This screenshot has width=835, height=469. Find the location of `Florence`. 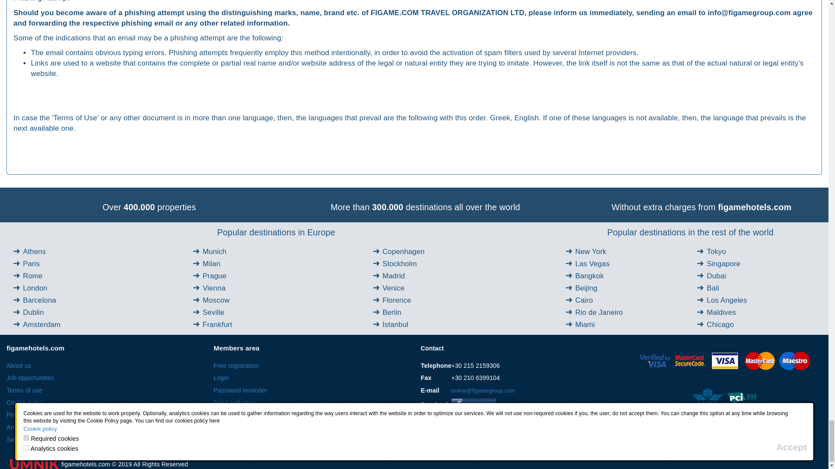

Florence is located at coordinates (397, 300).